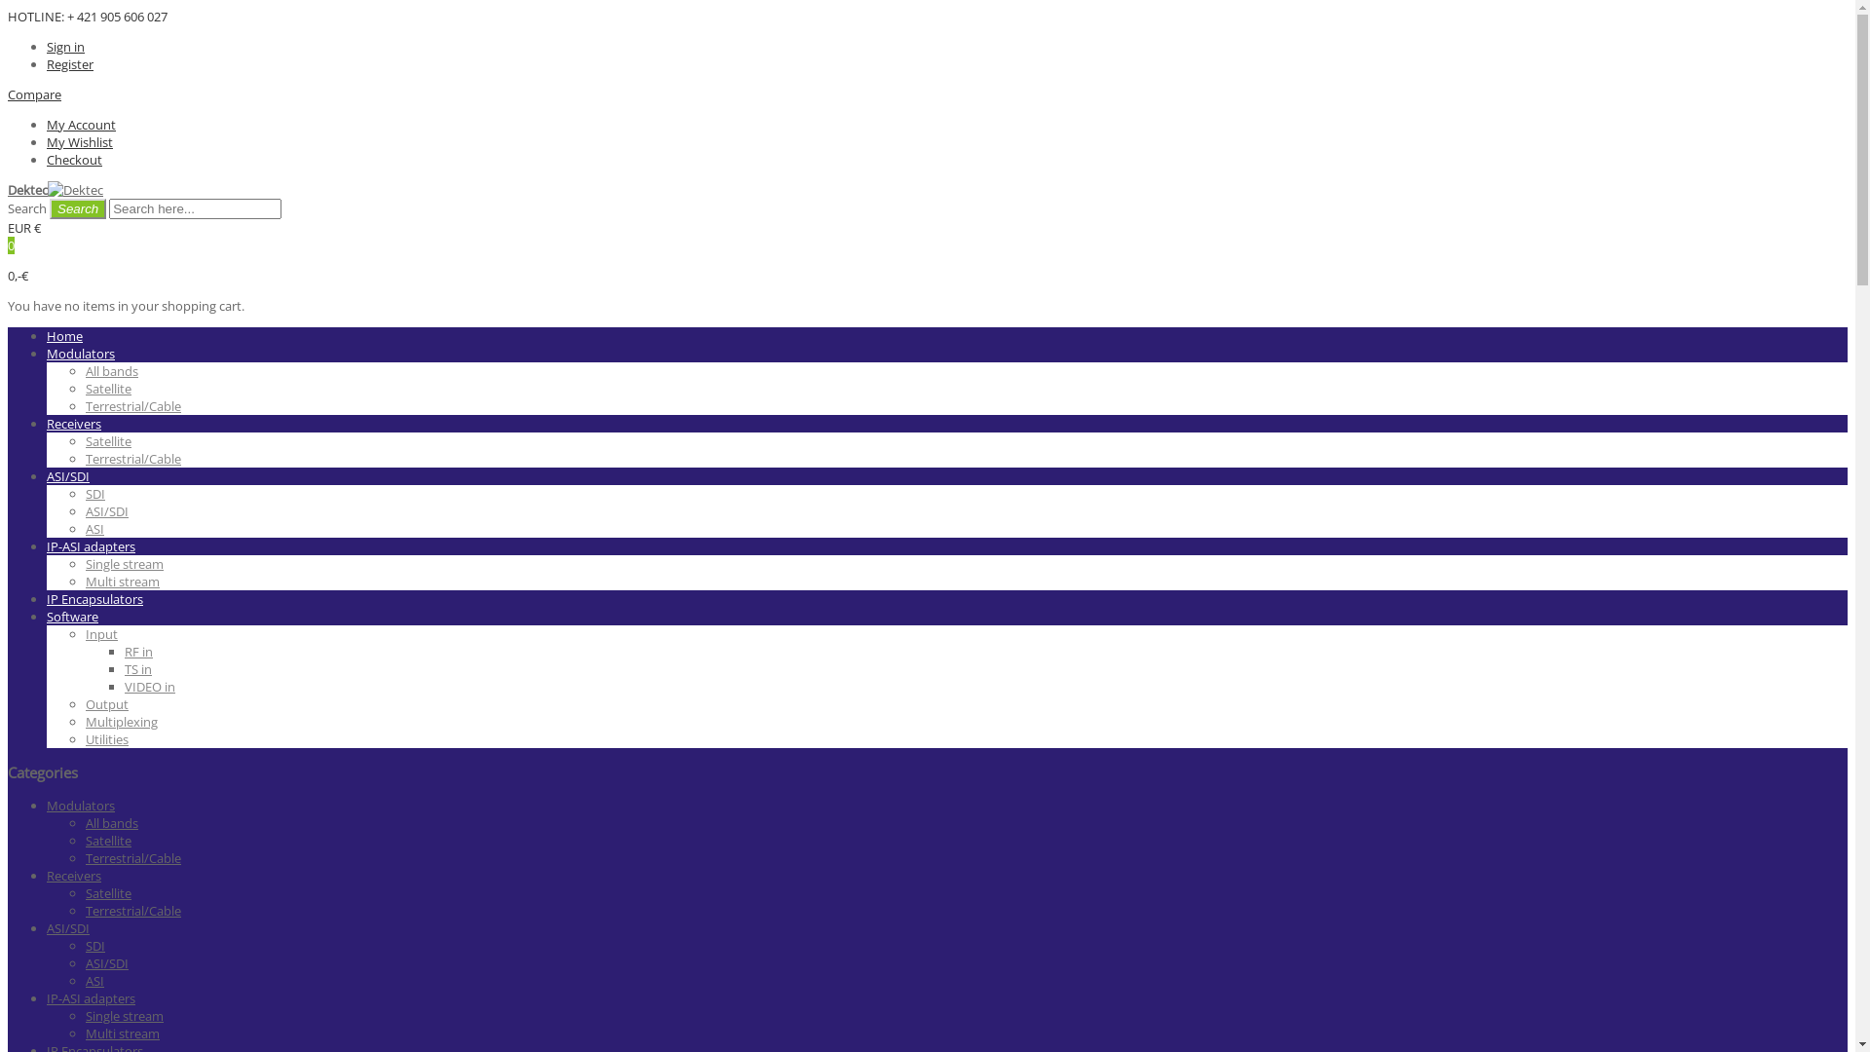 Image resolution: width=1870 pixels, height=1052 pixels. What do you see at coordinates (74, 424) in the screenshot?
I see `Receivers` at bounding box center [74, 424].